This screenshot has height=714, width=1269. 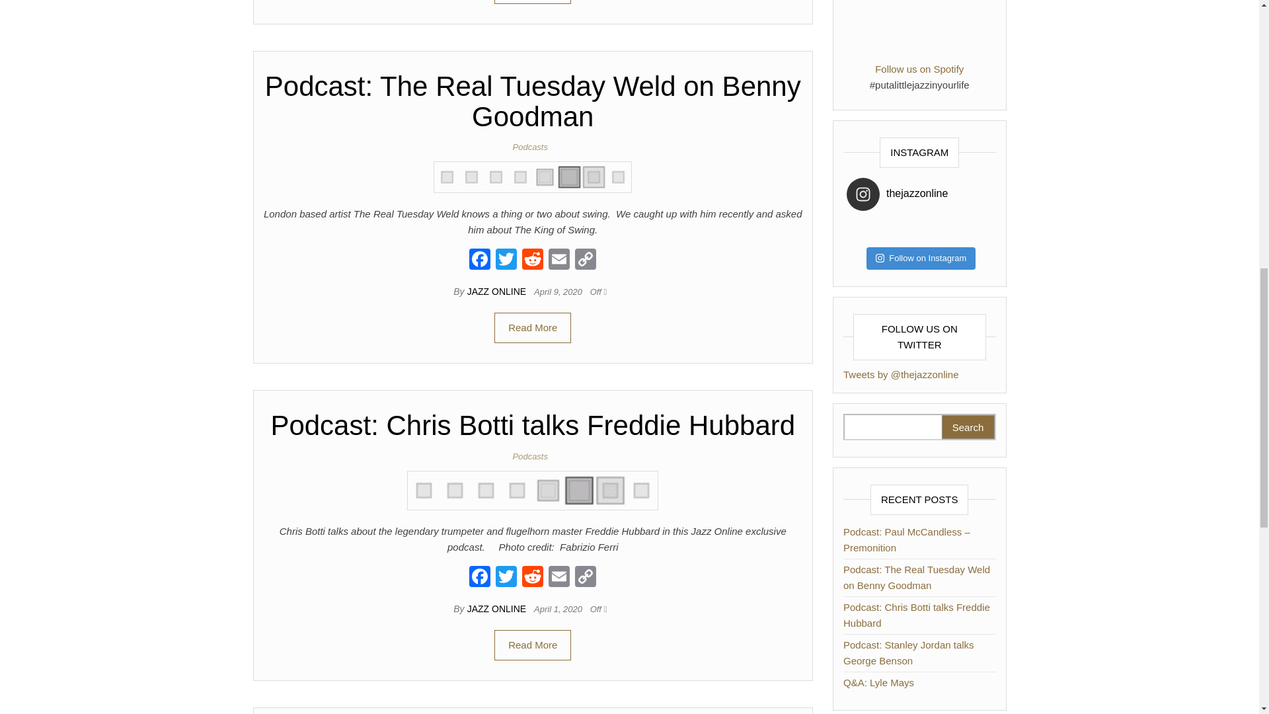 What do you see at coordinates (558, 260) in the screenshot?
I see `Email` at bounding box center [558, 260].